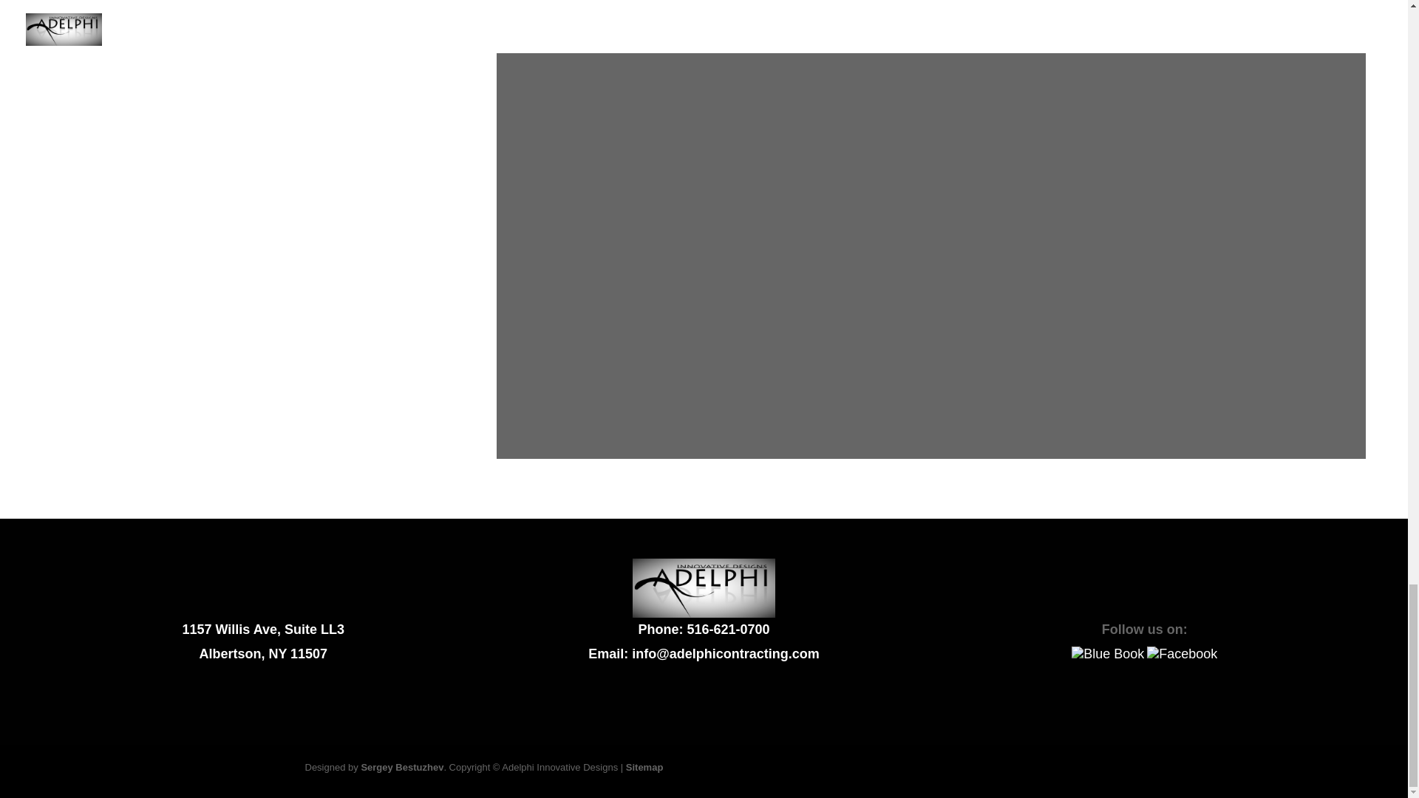 The width and height of the screenshot is (1419, 798). Describe the element at coordinates (1182, 653) in the screenshot. I see `Facebook` at that location.